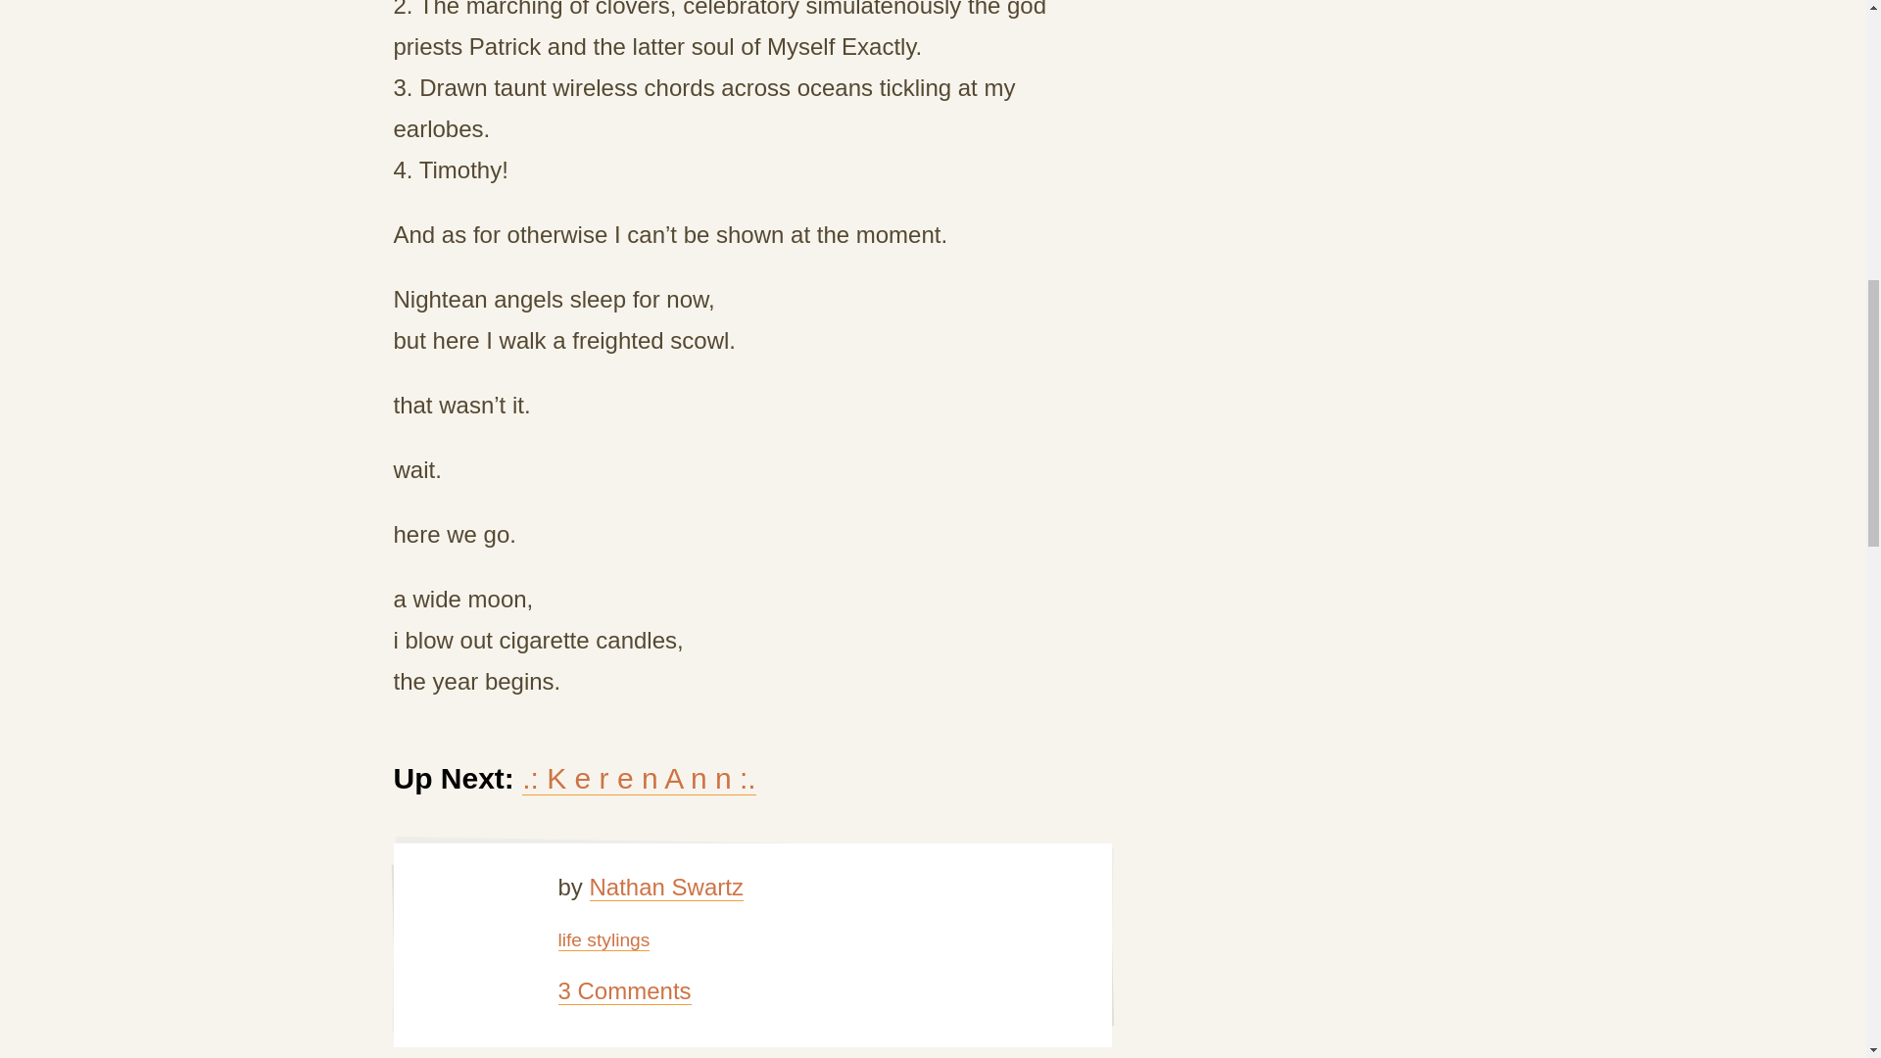 This screenshot has width=1881, height=1058. I want to click on Nathan Swartz, so click(666, 888).